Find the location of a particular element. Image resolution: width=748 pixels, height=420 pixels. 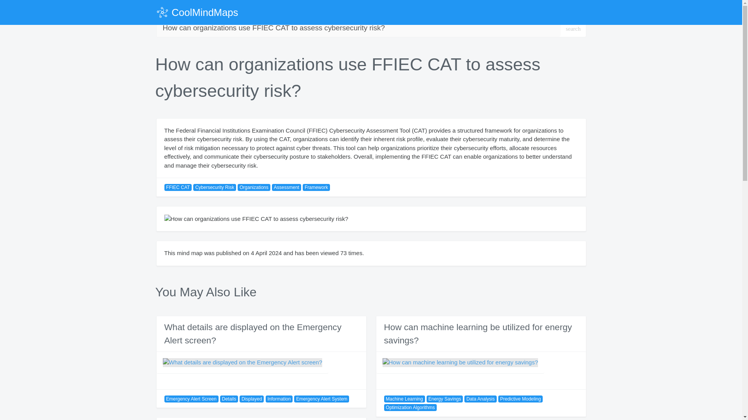

search is located at coordinates (573, 28).